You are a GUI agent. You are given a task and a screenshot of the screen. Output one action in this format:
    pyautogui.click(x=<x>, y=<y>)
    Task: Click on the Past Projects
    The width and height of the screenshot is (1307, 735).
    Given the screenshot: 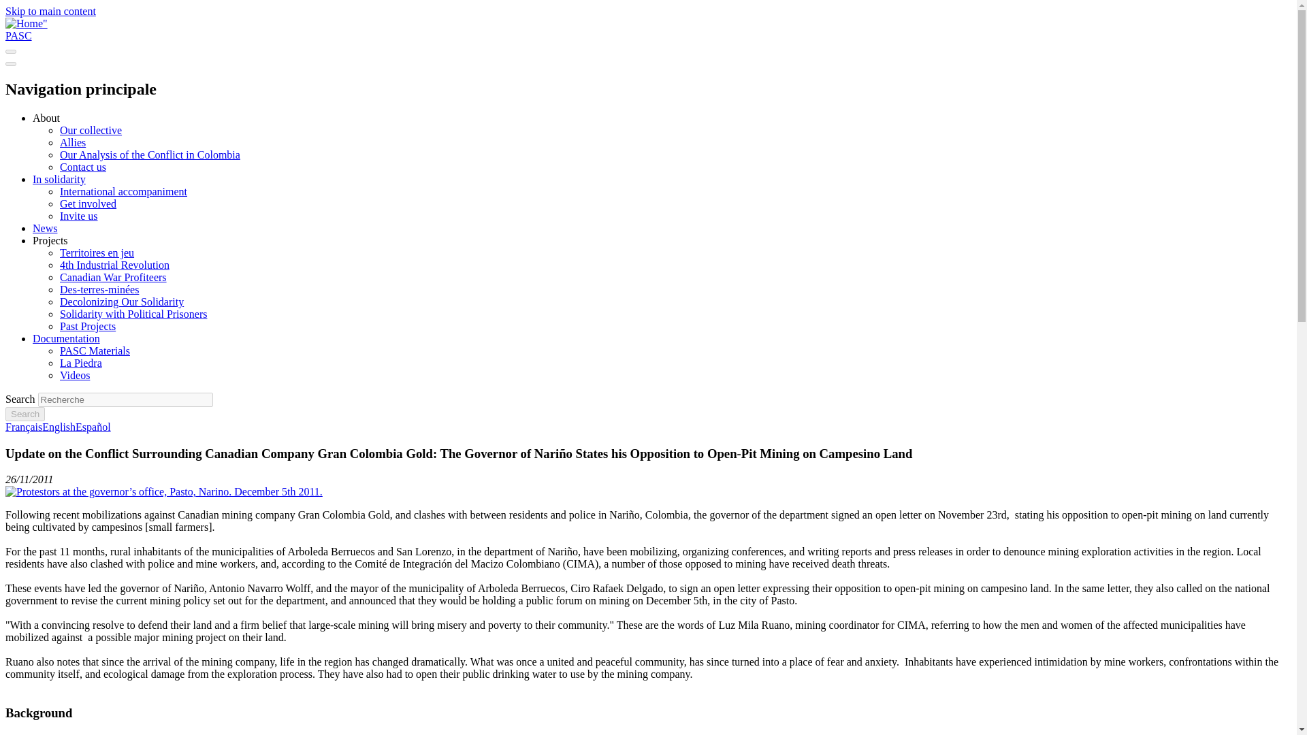 What is the action you would take?
    pyautogui.click(x=88, y=326)
    